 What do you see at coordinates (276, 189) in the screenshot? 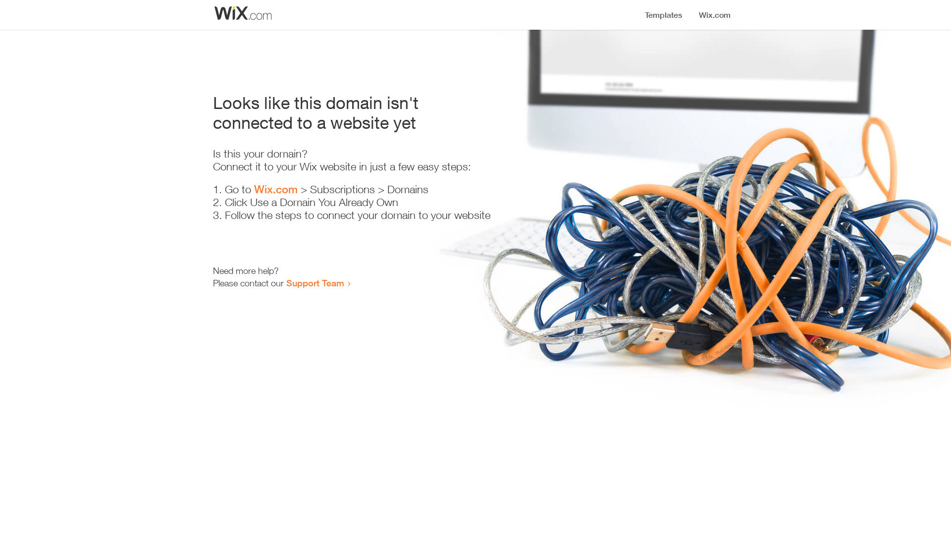
I see `Wix.com` at bounding box center [276, 189].